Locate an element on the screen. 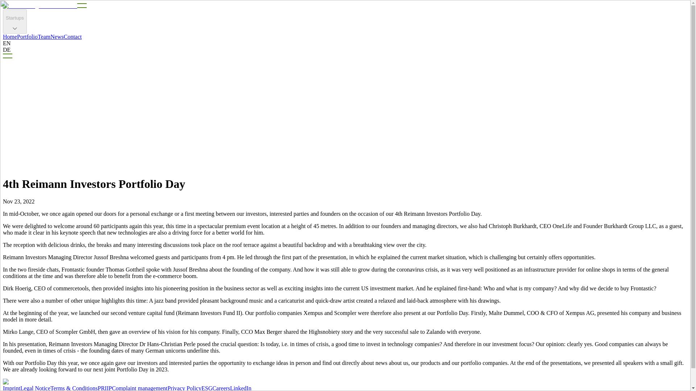  LinkedIn is located at coordinates (241, 388).